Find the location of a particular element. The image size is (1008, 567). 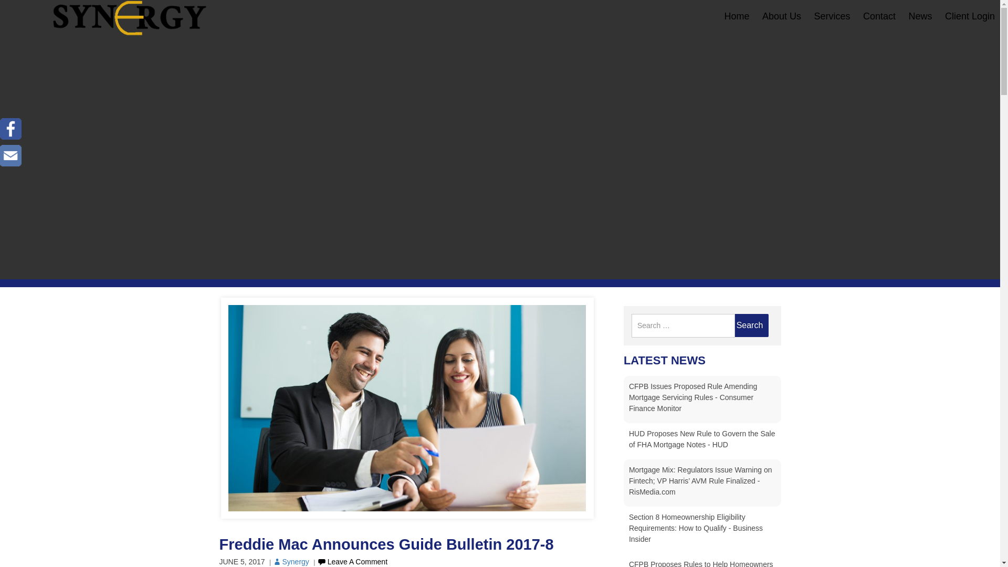

Synergy is located at coordinates (290, 561).